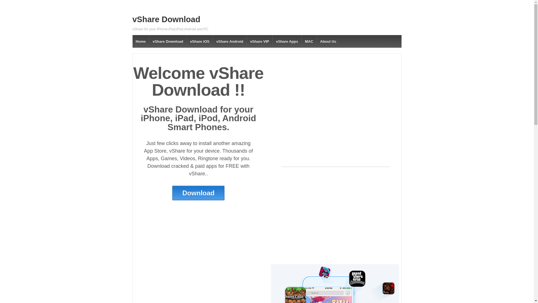 The height and width of the screenshot is (303, 538). I want to click on Advertisement, so click(324, 214).